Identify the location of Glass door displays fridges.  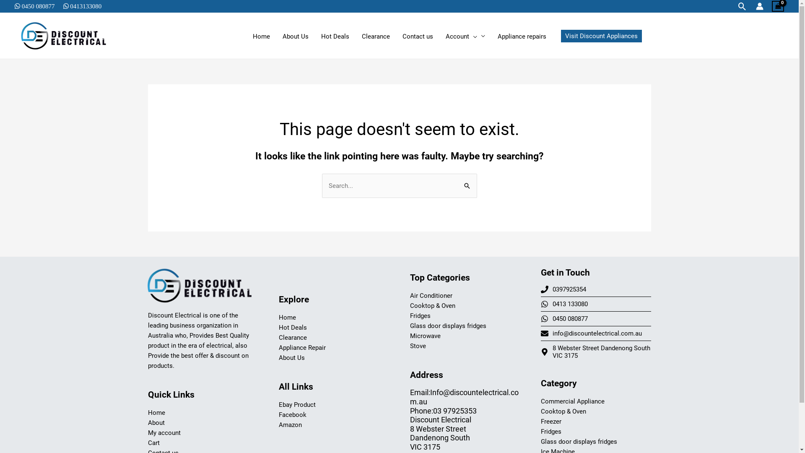
(448, 326).